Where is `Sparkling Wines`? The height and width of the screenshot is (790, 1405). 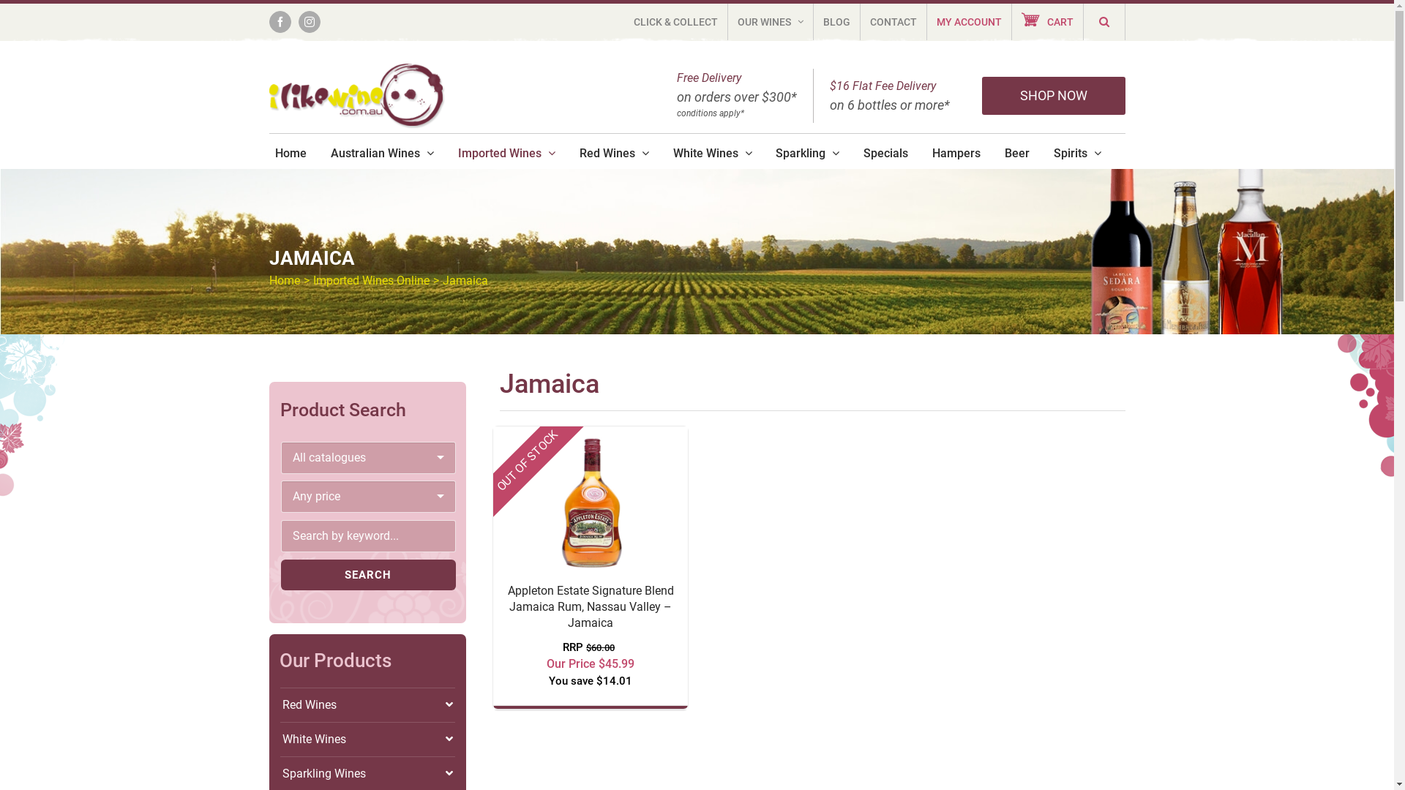
Sparkling Wines is located at coordinates (367, 774).